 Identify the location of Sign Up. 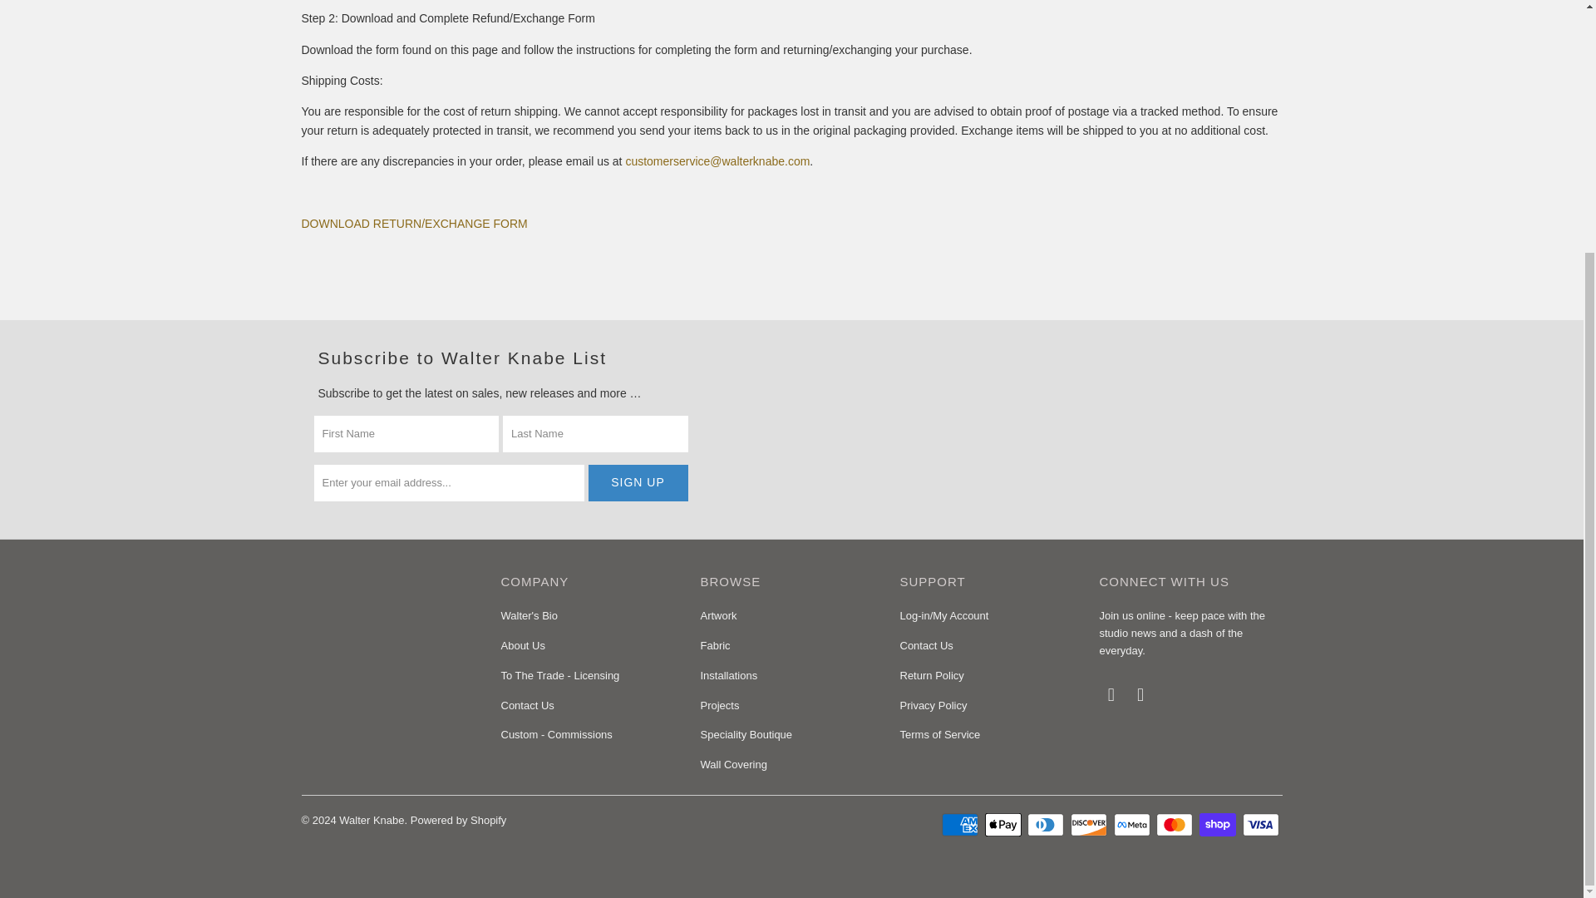
(638, 482).